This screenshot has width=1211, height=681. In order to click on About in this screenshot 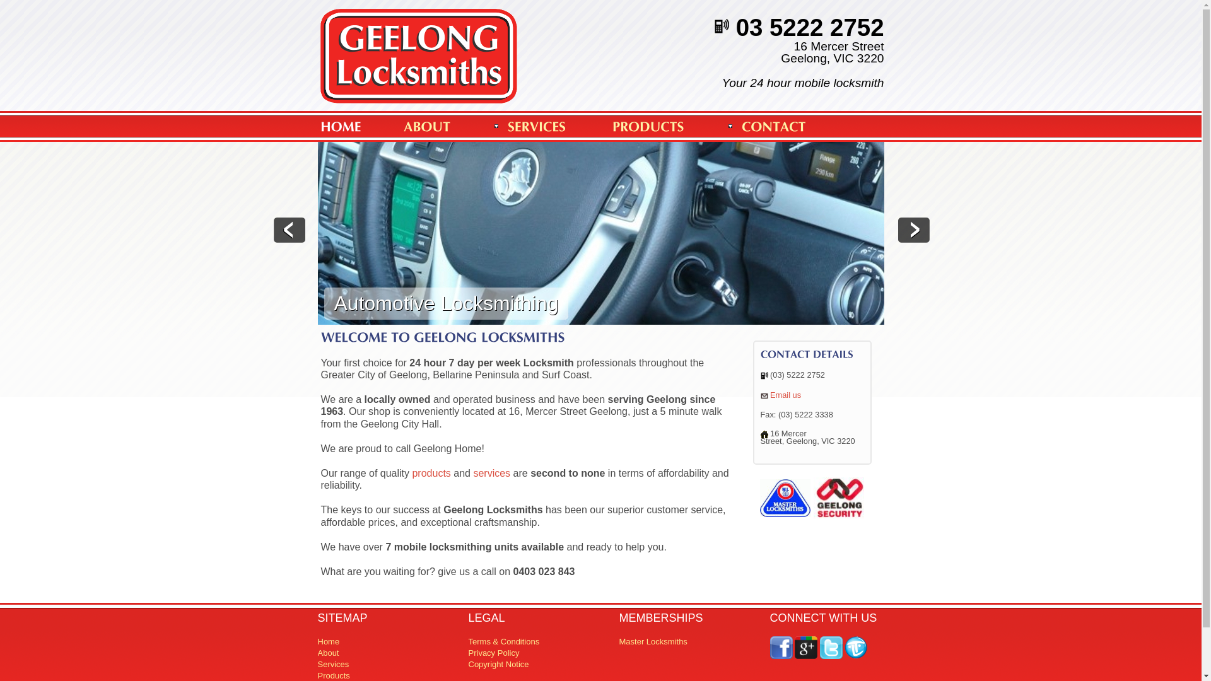, I will do `click(329, 653)`.